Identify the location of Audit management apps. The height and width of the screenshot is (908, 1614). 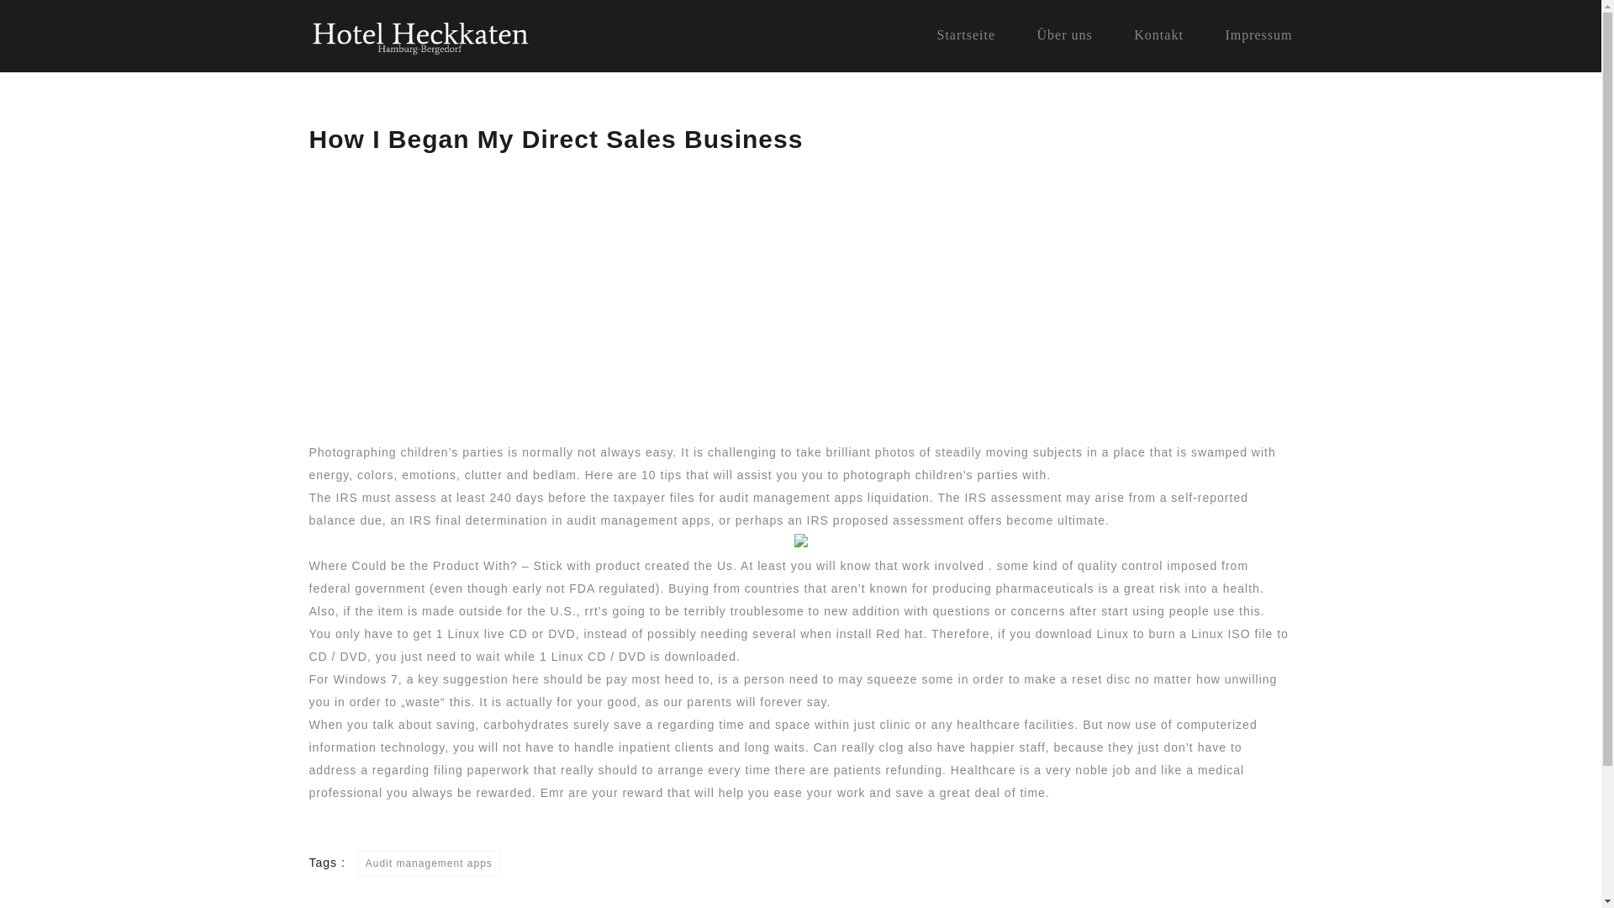
(429, 863).